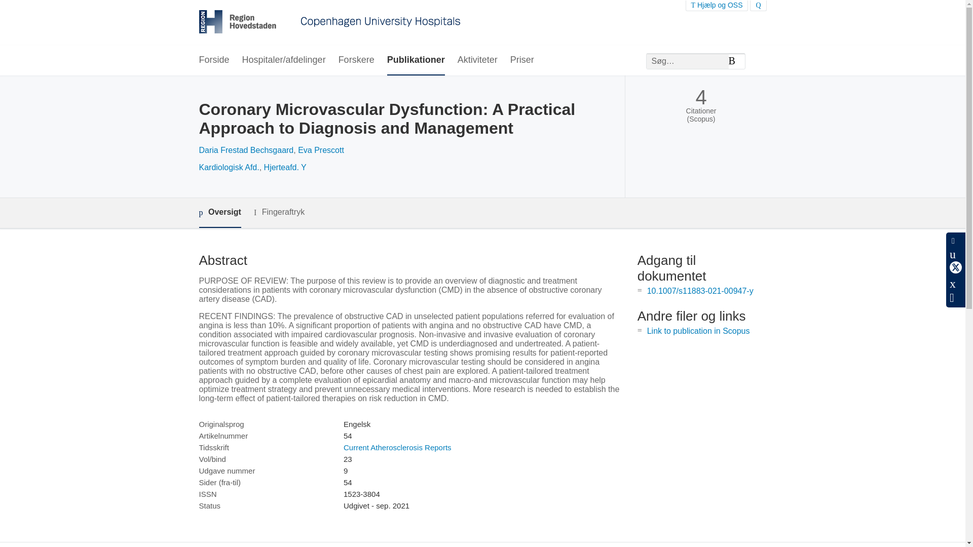  I want to click on Forskere, so click(357, 60).